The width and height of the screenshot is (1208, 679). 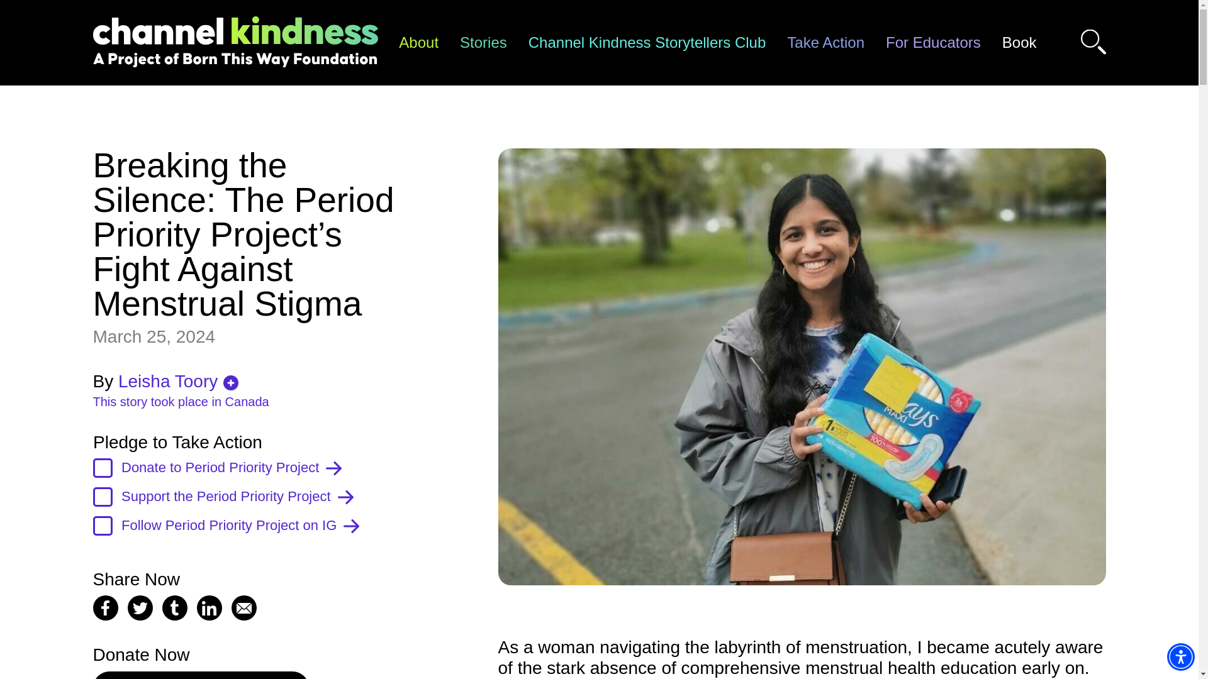 What do you see at coordinates (933, 43) in the screenshot?
I see `For Educators` at bounding box center [933, 43].